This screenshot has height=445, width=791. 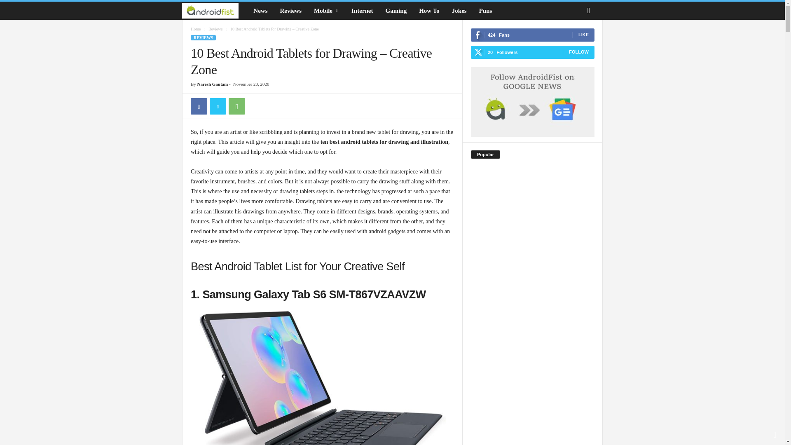 I want to click on WhatsApp, so click(x=236, y=106).